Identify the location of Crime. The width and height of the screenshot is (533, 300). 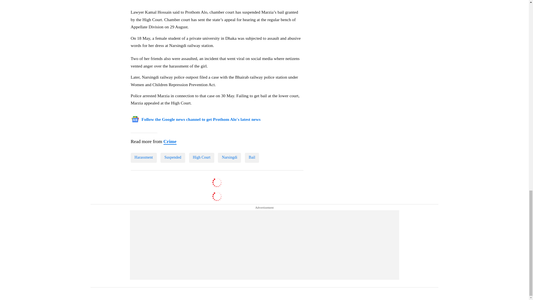
(170, 142).